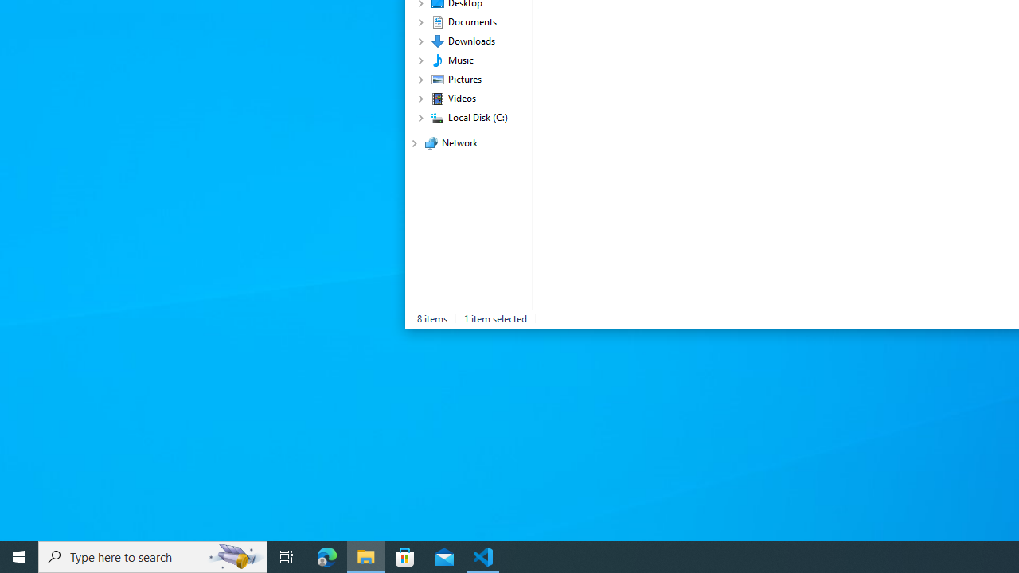  What do you see at coordinates (366, 557) in the screenshot?
I see `File Explorer - 1 running window` at bounding box center [366, 557].